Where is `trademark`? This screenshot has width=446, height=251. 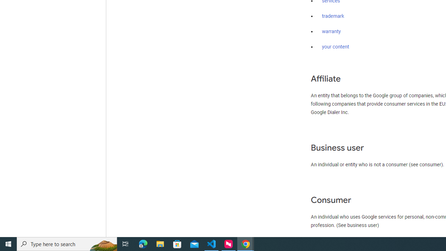
trademark is located at coordinates (333, 16).